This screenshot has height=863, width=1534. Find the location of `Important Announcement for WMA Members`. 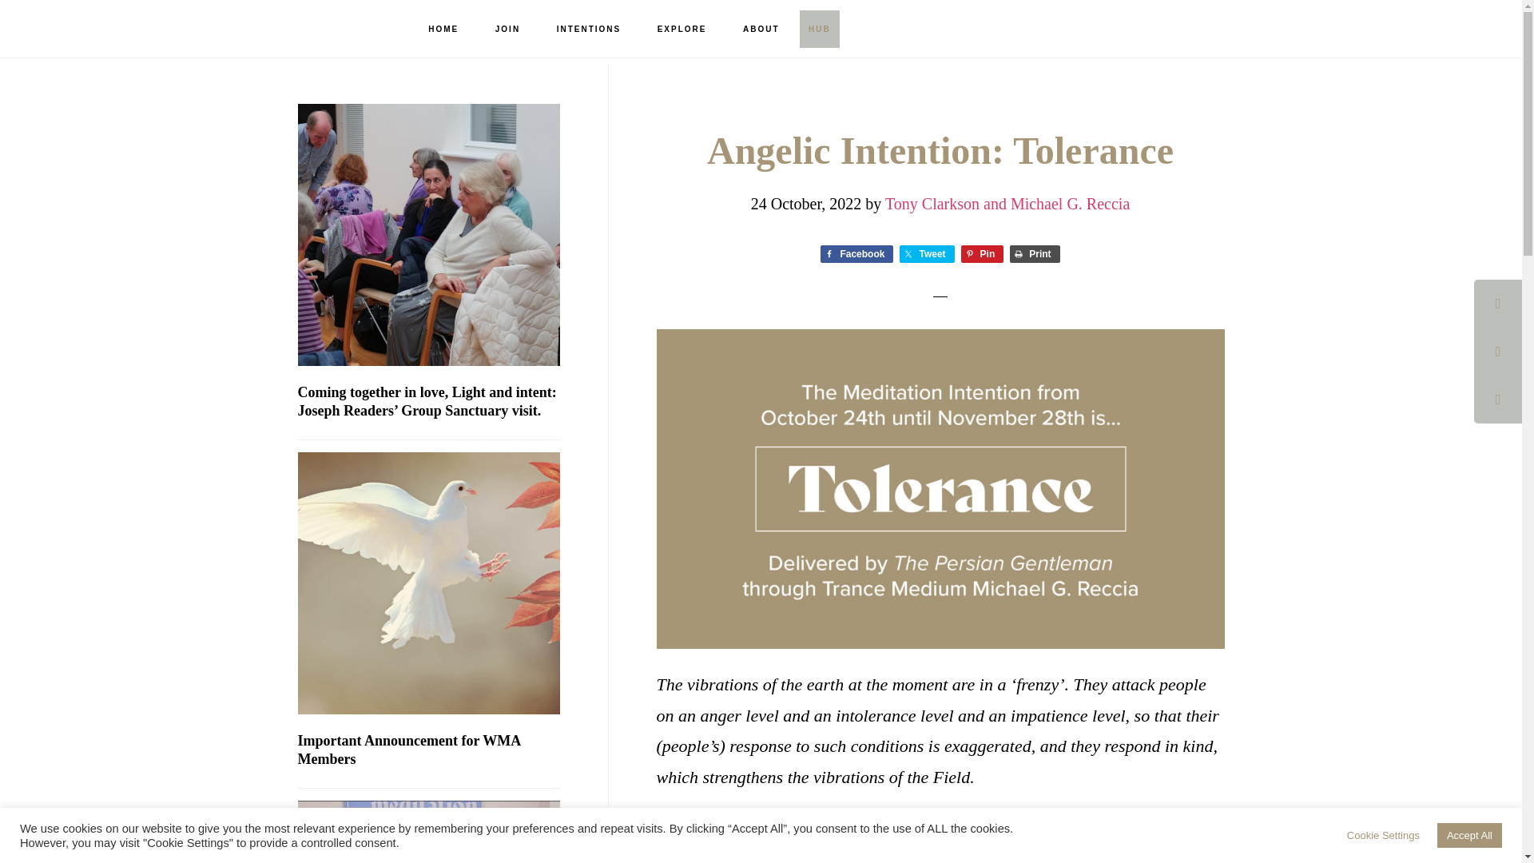

Important Announcement for WMA Members is located at coordinates (408, 750).